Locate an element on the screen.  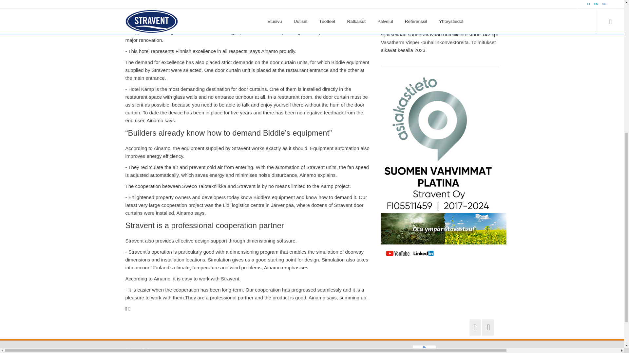
Leadoo botin valintalaukaisin is located at coordinates (570, 63).